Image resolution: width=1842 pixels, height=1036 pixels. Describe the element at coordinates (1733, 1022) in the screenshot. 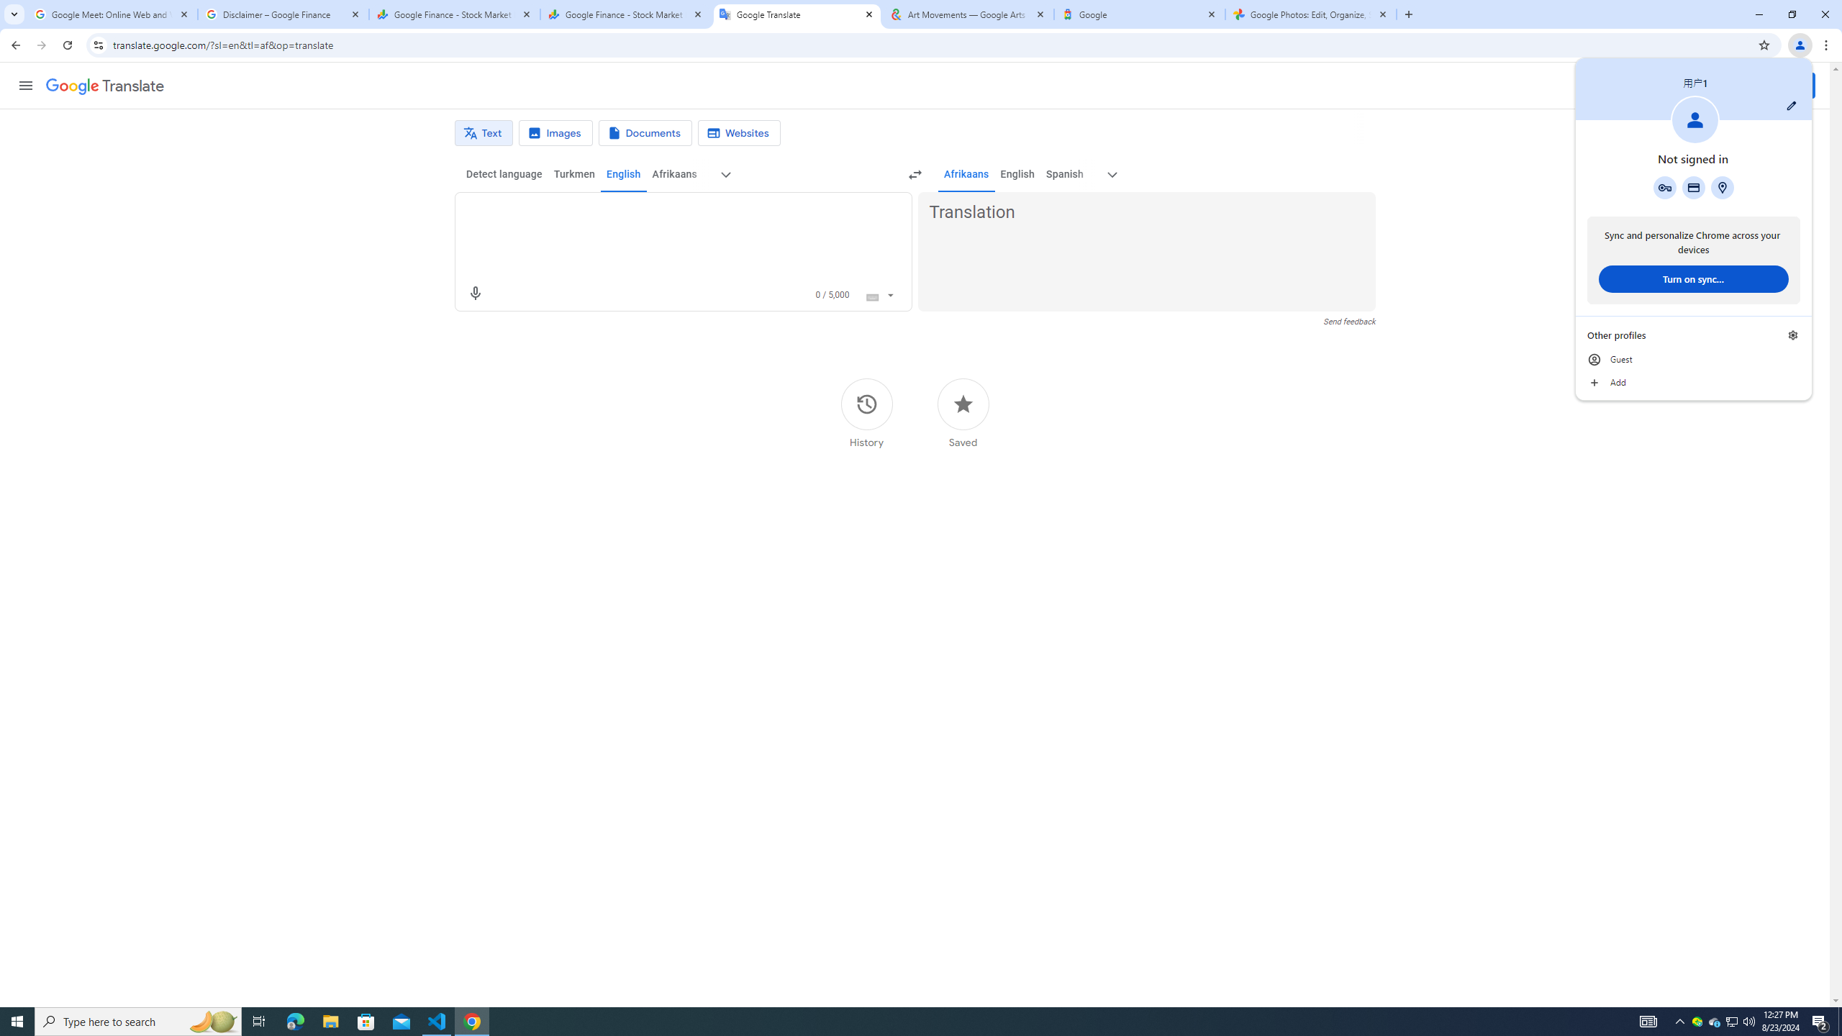

I see `Addresses and more` at that location.